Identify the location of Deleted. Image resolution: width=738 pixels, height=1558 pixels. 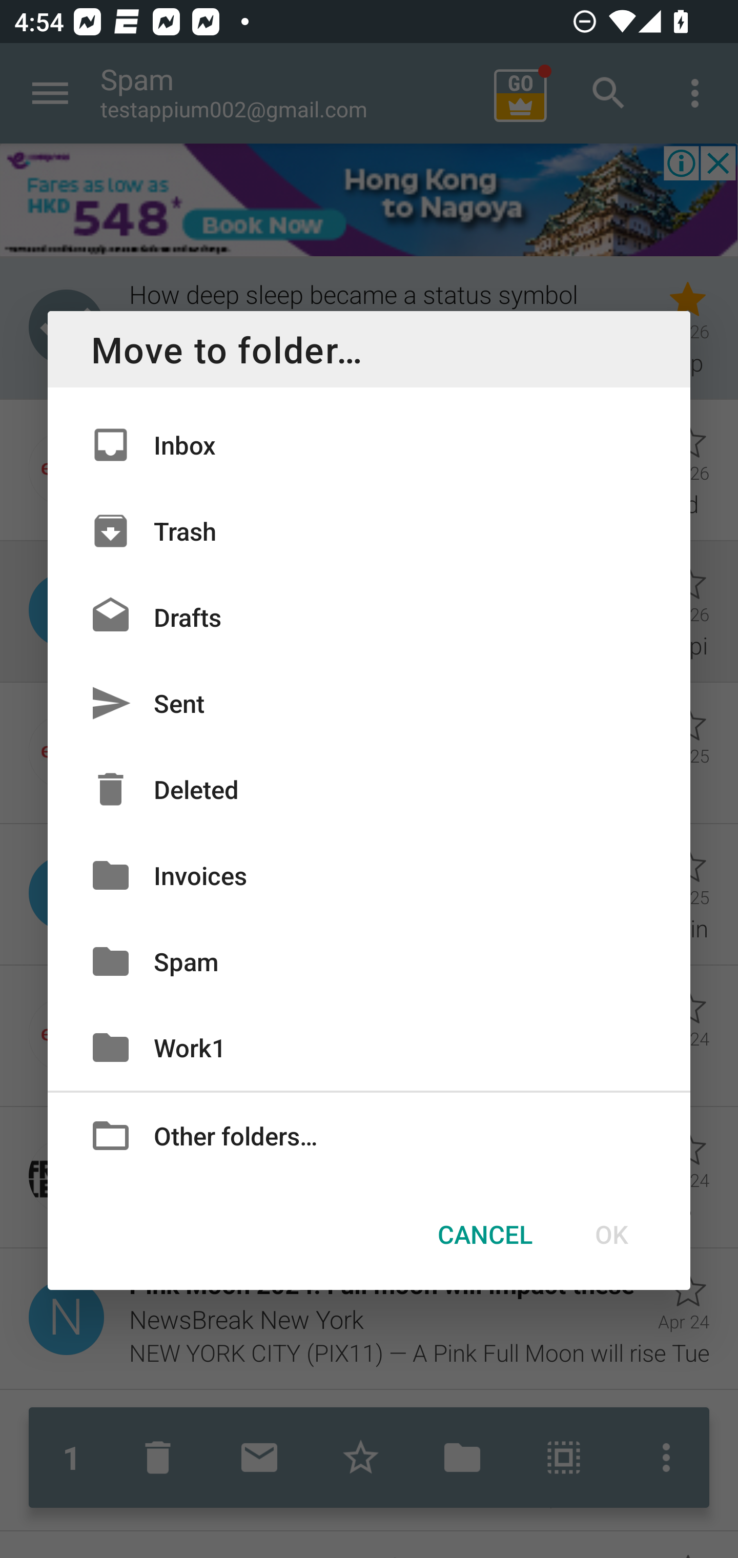
(369, 789).